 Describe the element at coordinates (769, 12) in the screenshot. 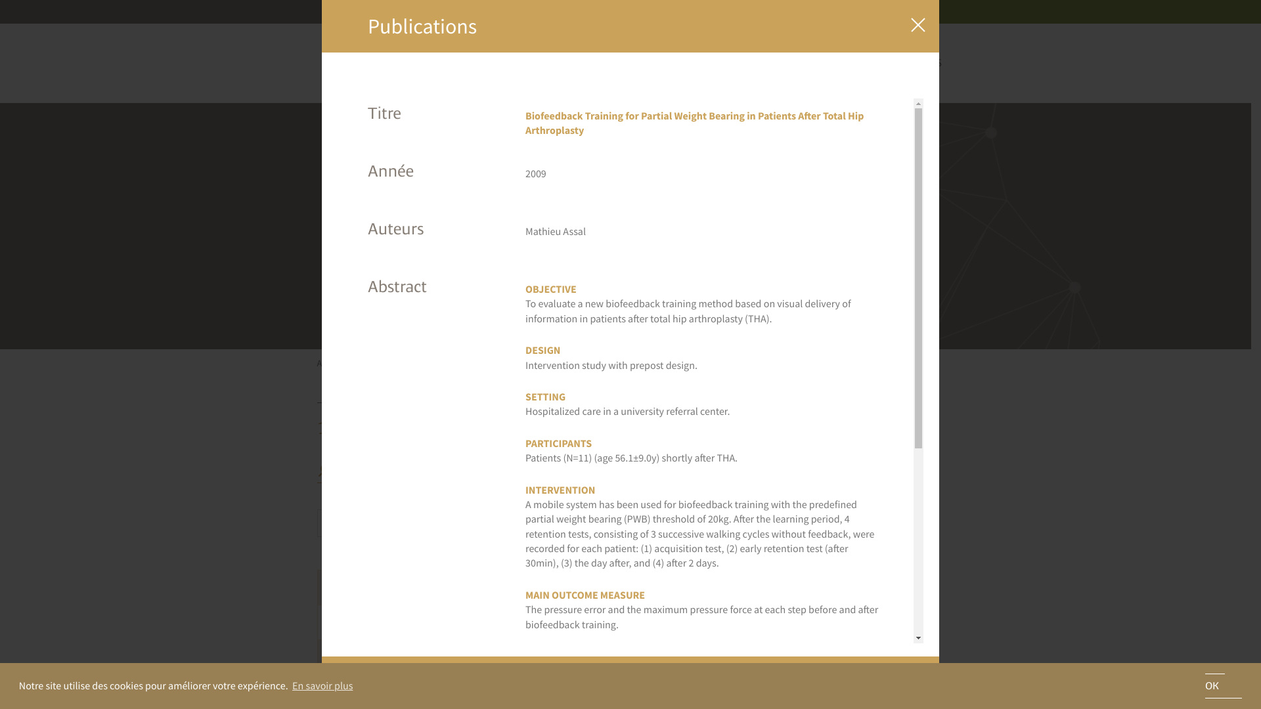

I see `EN` at that location.